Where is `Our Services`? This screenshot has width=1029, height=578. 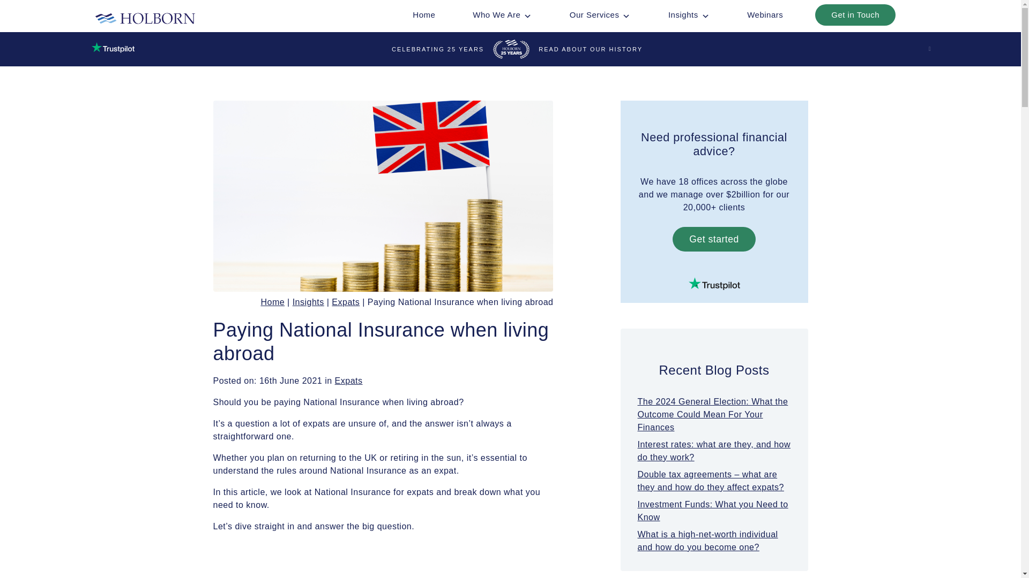 Our Services is located at coordinates (600, 14).